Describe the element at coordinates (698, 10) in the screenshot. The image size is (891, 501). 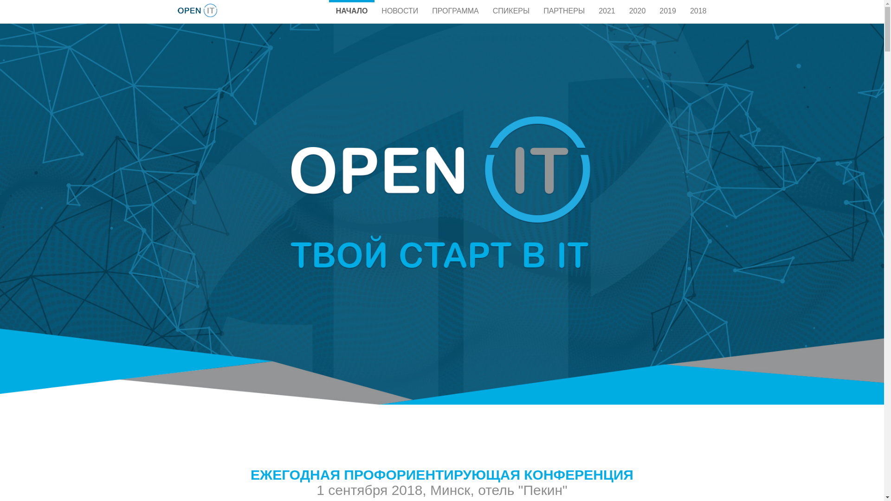
I see `2018` at that location.